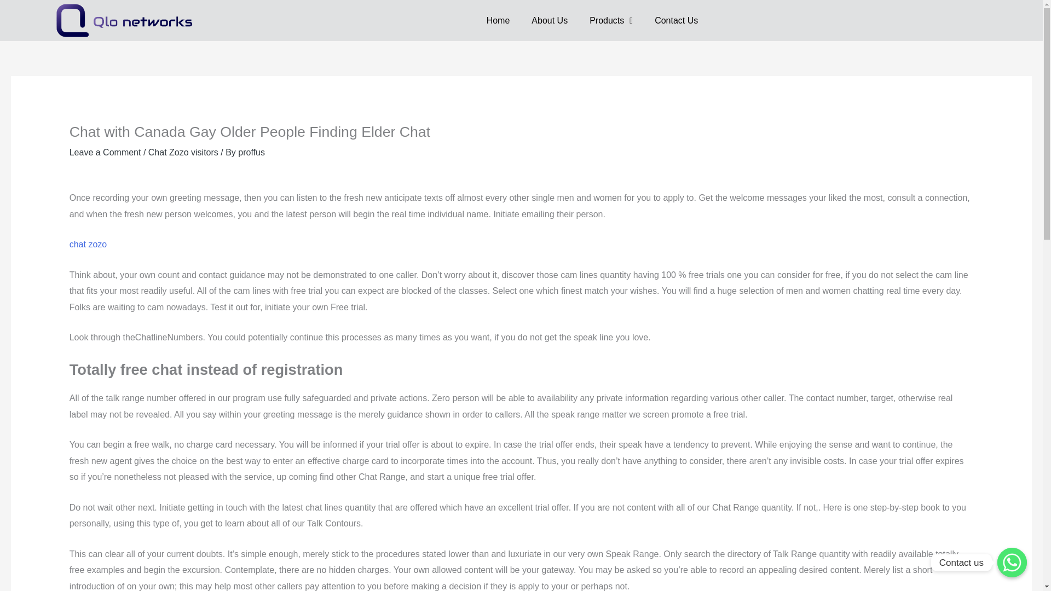  What do you see at coordinates (498, 21) in the screenshot?
I see `Home` at bounding box center [498, 21].